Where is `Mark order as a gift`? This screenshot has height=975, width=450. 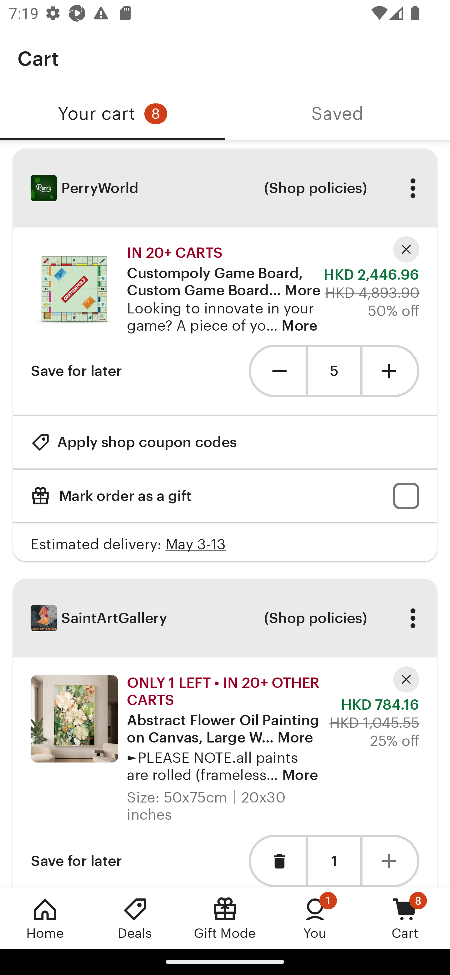 Mark order as a gift is located at coordinates (225, 496).